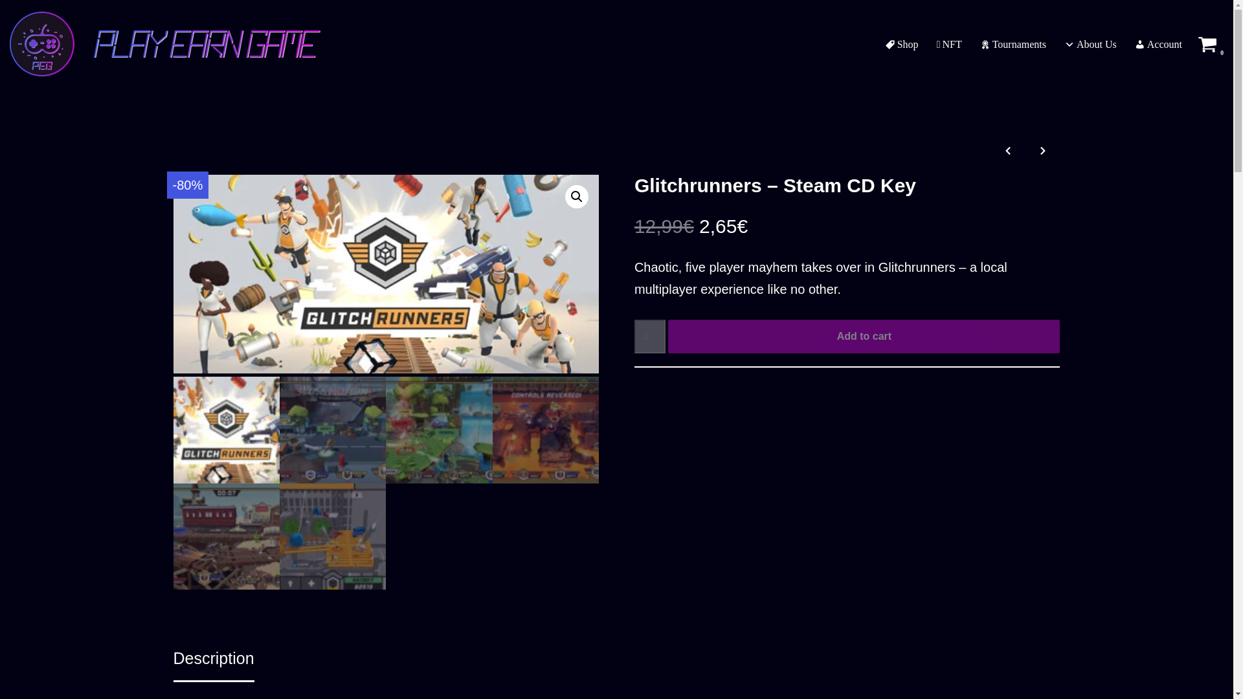 The width and height of the screenshot is (1243, 699). What do you see at coordinates (386, 274) in the screenshot?
I see `Glitchrunners20-20CD20Key-cover.jpg` at bounding box center [386, 274].